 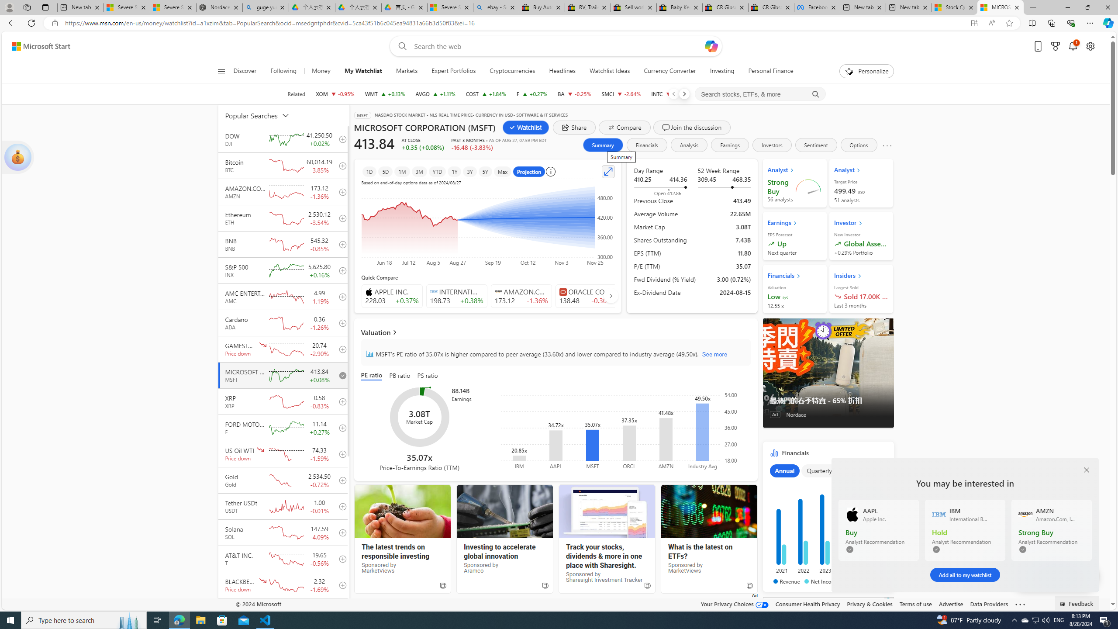 I want to click on F FORD MOTOR COMPANY increase 11.14 +0.03 +0.27%, so click(x=532, y=94).